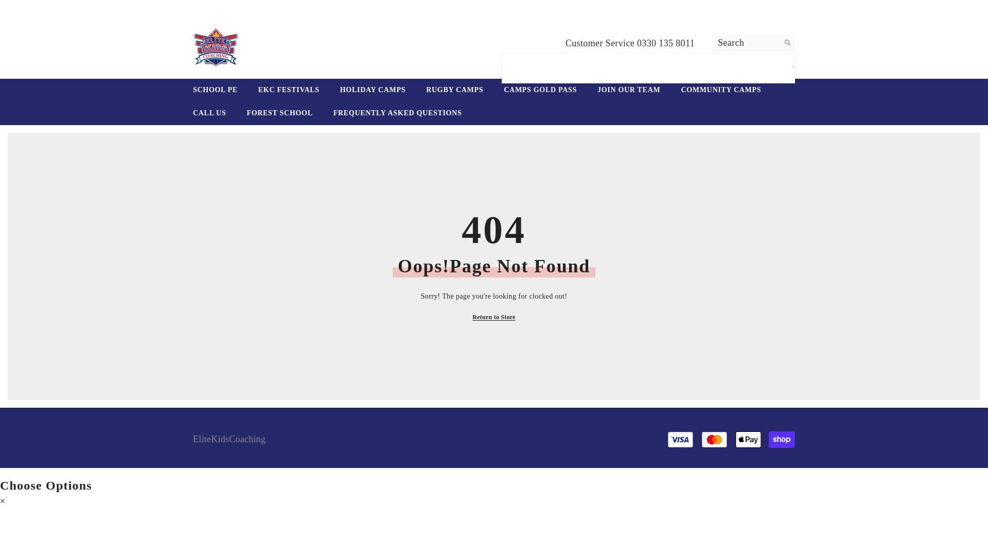  Describe the element at coordinates (721, 90) in the screenshot. I see `COMMUNITY CAMPS` at that location.